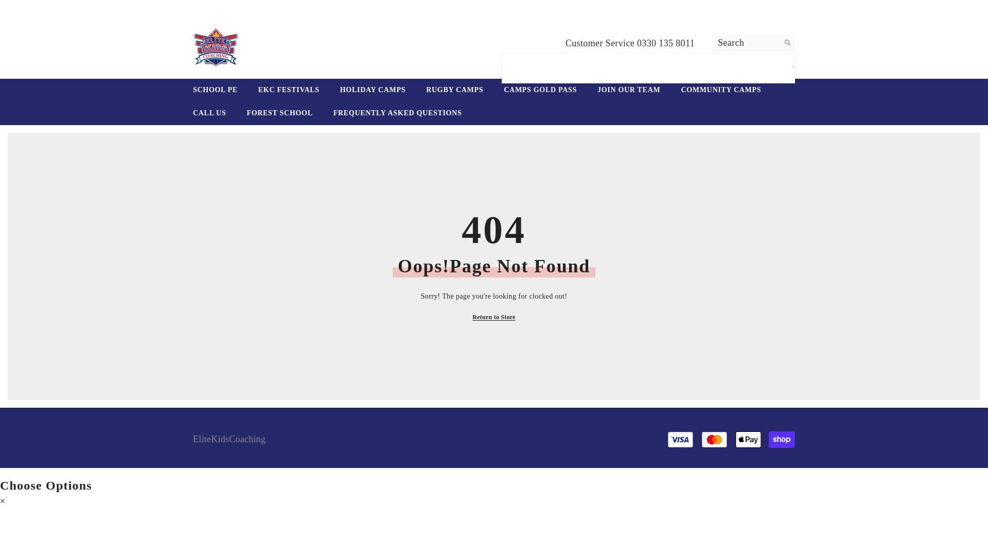  Describe the element at coordinates (721, 90) in the screenshot. I see `COMMUNITY CAMPS` at that location.